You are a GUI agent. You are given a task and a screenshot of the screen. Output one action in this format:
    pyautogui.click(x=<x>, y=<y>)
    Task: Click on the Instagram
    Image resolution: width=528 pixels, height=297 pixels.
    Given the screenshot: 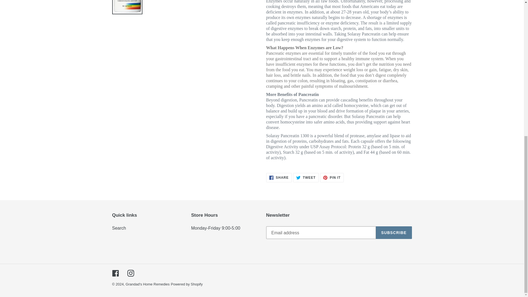 What is the action you would take?
    pyautogui.click(x=279, y=178)
    